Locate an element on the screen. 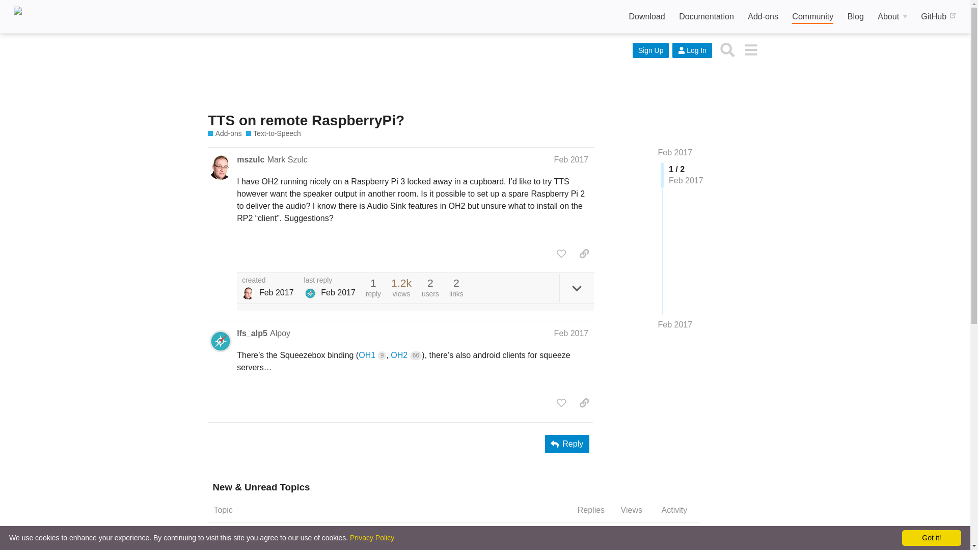 The width and height of the screenshot is (978, 550). copy a link to this post to clipboard is located at coordinates (584, 254).